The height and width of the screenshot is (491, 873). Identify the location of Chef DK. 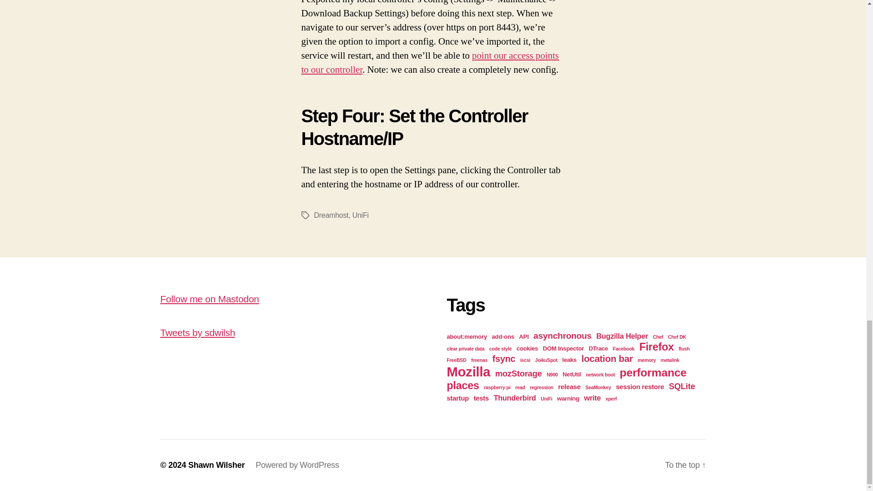
(677, 337).